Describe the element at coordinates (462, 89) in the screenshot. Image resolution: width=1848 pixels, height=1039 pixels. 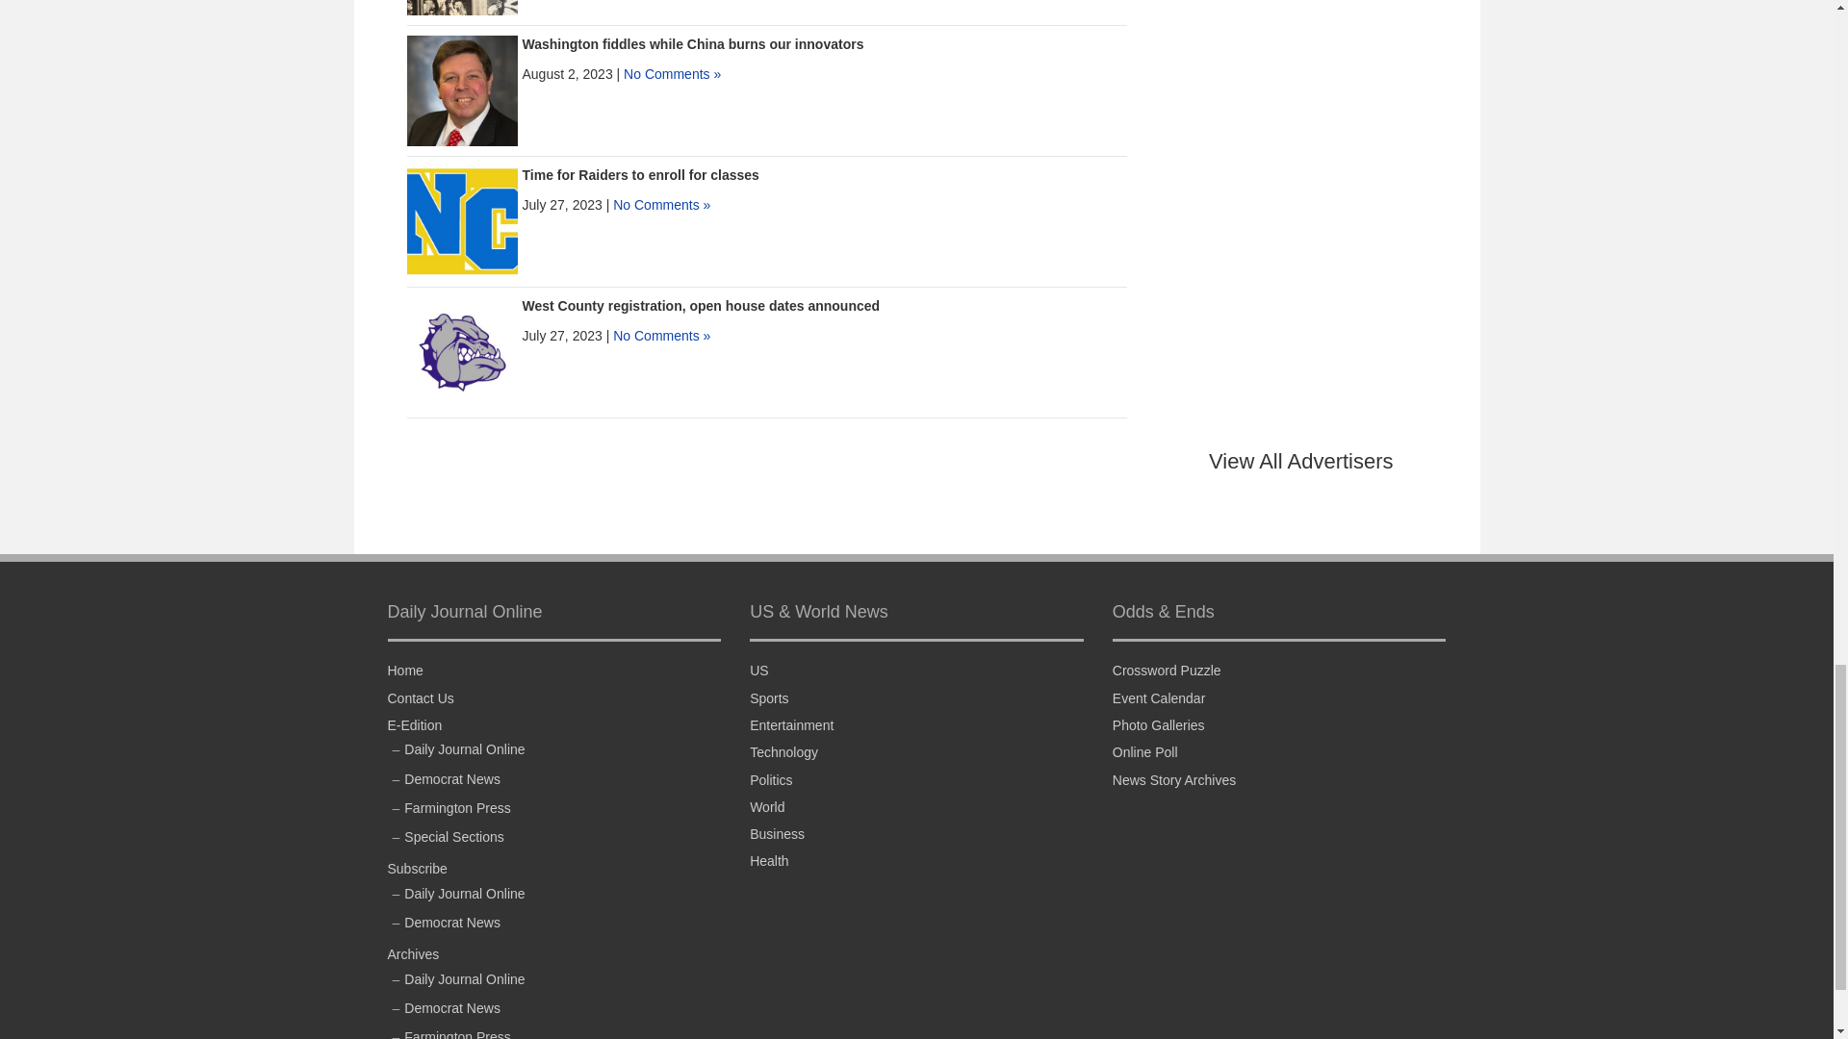
I see `Washington fiddles while China burns our innovators` at that location.